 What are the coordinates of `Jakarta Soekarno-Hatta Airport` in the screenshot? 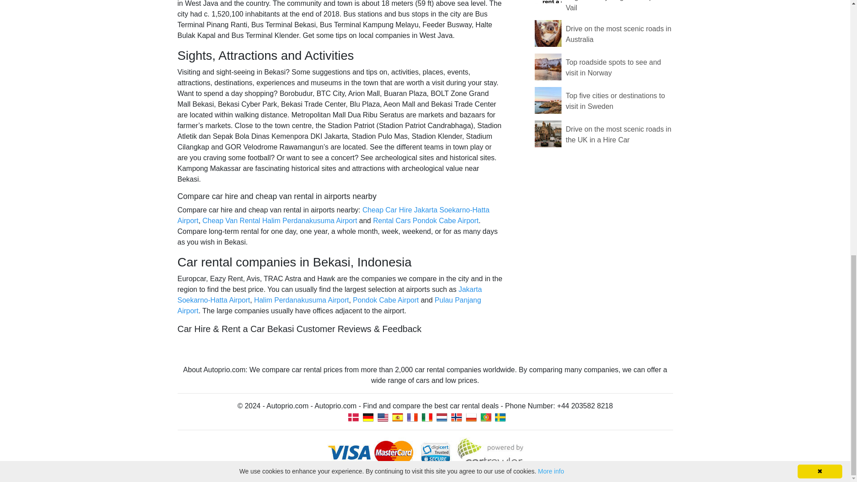 It's located at (329, 295).